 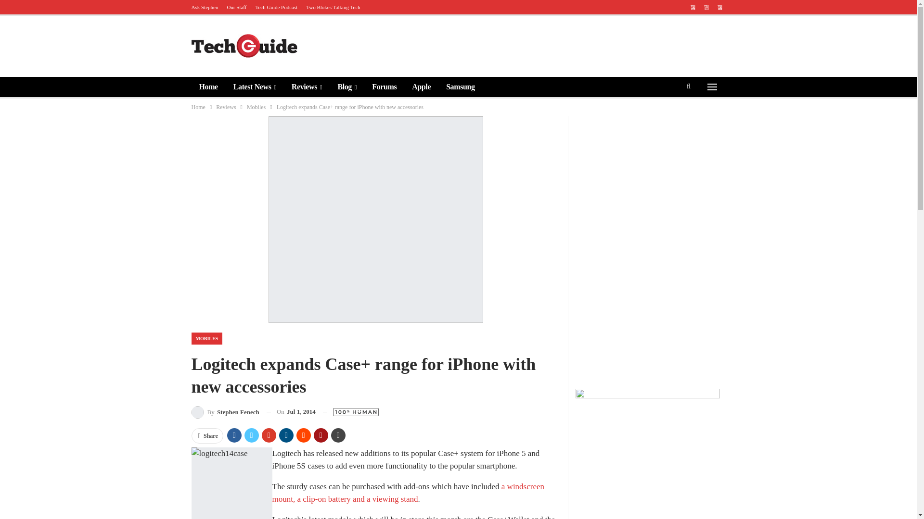 I want to click on Browse Author Articles, so click(x=225, y=411).